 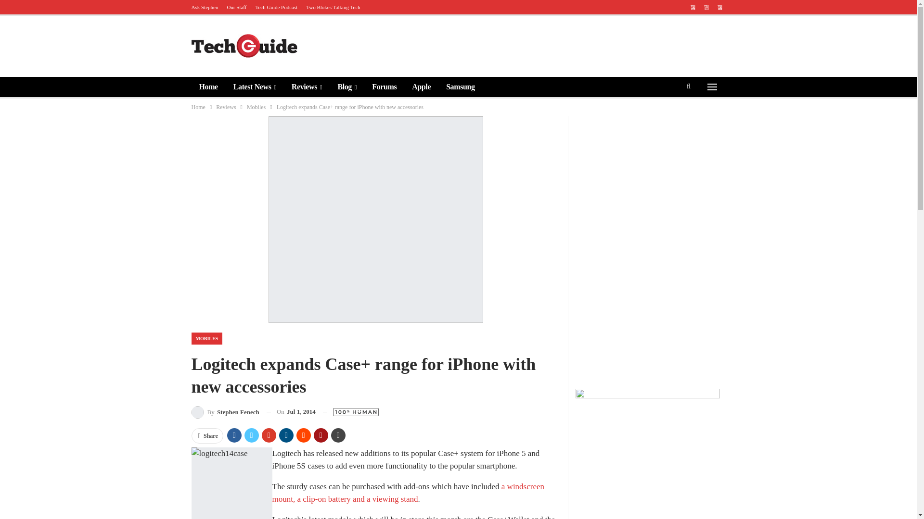 I want to click on Browse Author Articles, so click(x=225, y=411).